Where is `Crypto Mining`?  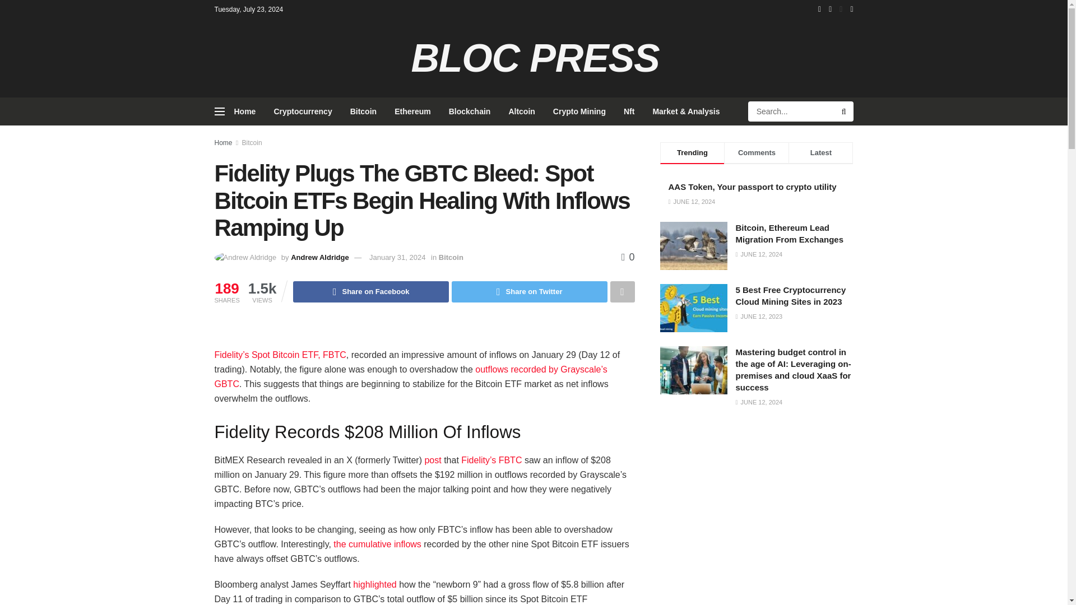 Crypto Mining is located at coordinates (579, 111).